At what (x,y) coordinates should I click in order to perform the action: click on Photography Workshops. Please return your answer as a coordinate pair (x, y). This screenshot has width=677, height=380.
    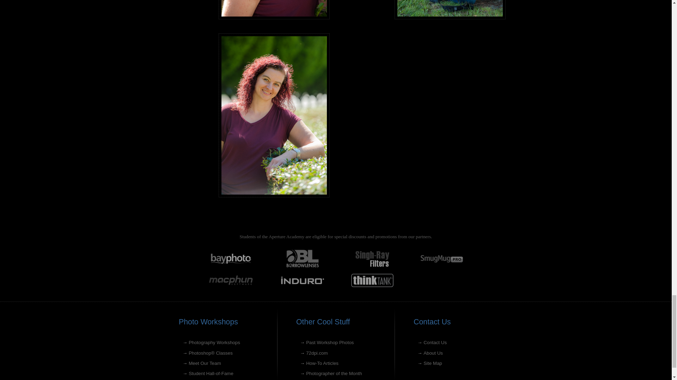
    Looking at the image, I should click on (214, 342).